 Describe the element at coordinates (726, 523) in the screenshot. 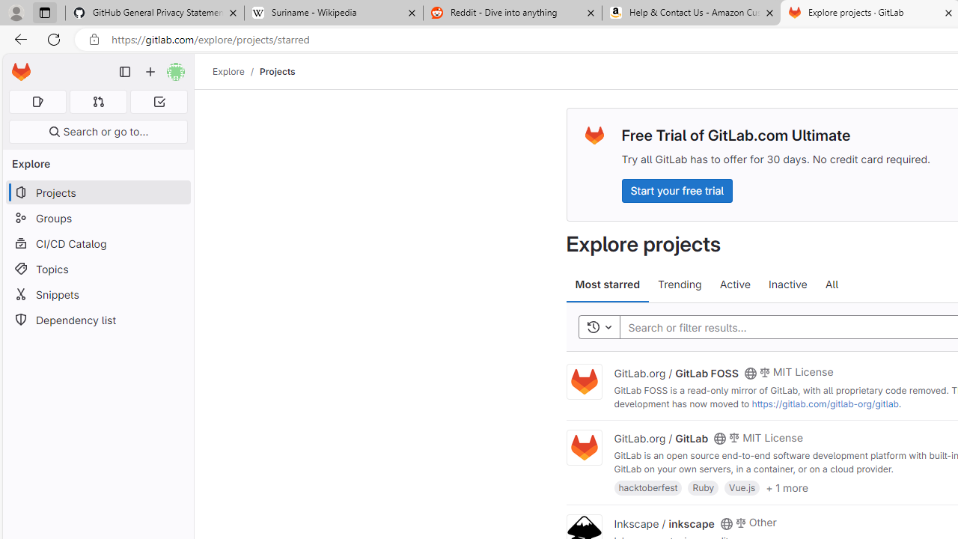

I see `Class: s16` at that location.